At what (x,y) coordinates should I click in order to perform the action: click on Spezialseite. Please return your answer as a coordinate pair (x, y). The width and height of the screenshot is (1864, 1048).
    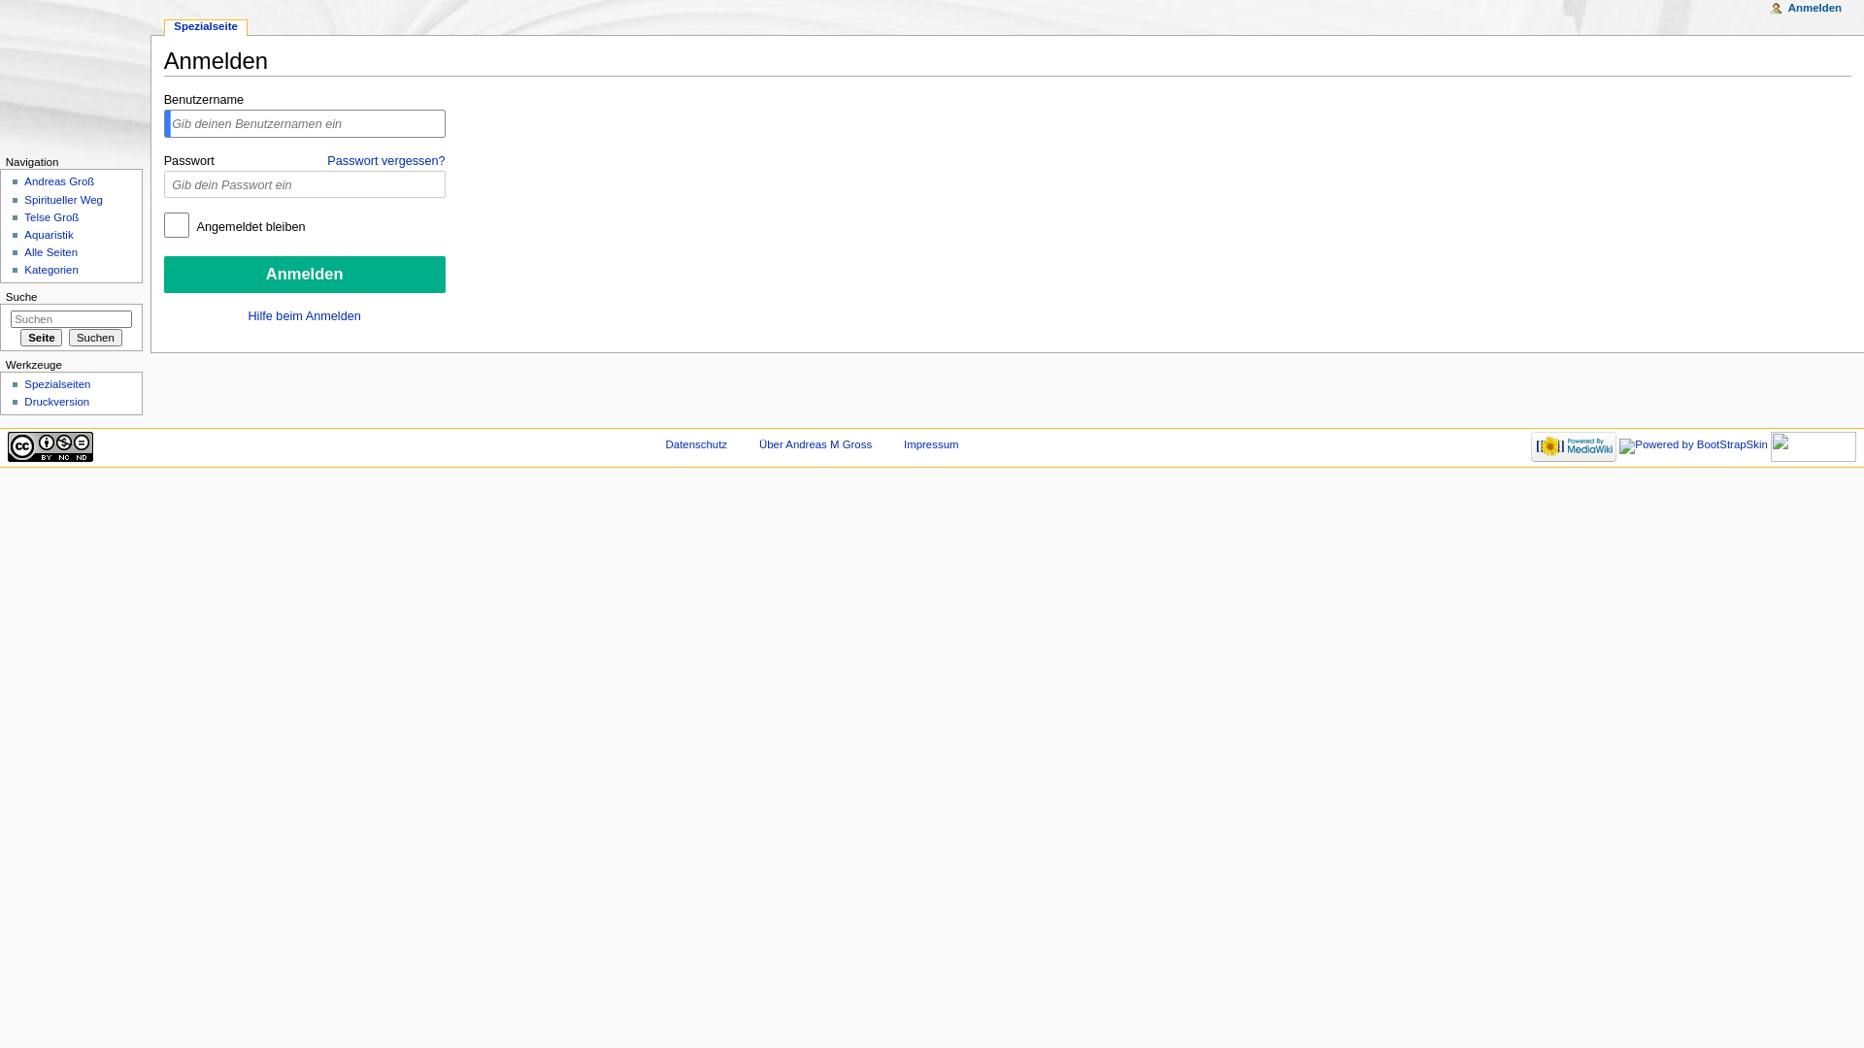
    Looking at the image, I should click on (206, 27).